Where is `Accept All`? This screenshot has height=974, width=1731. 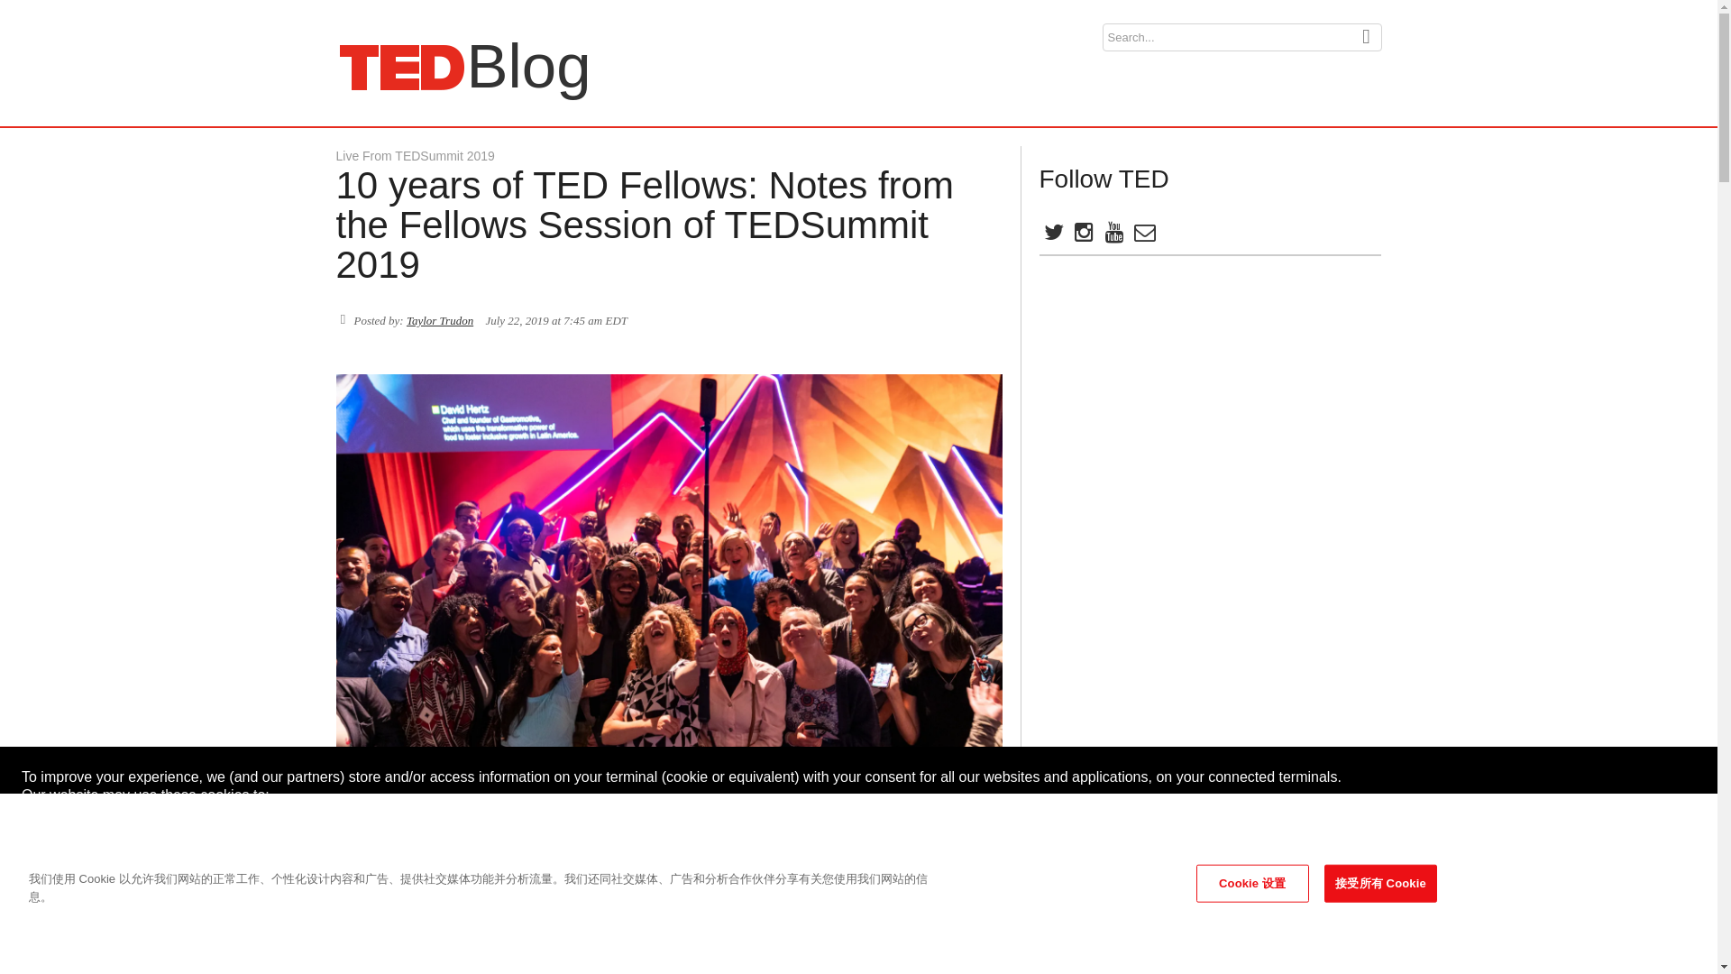
Accept All is located at coordinates (401, 67).